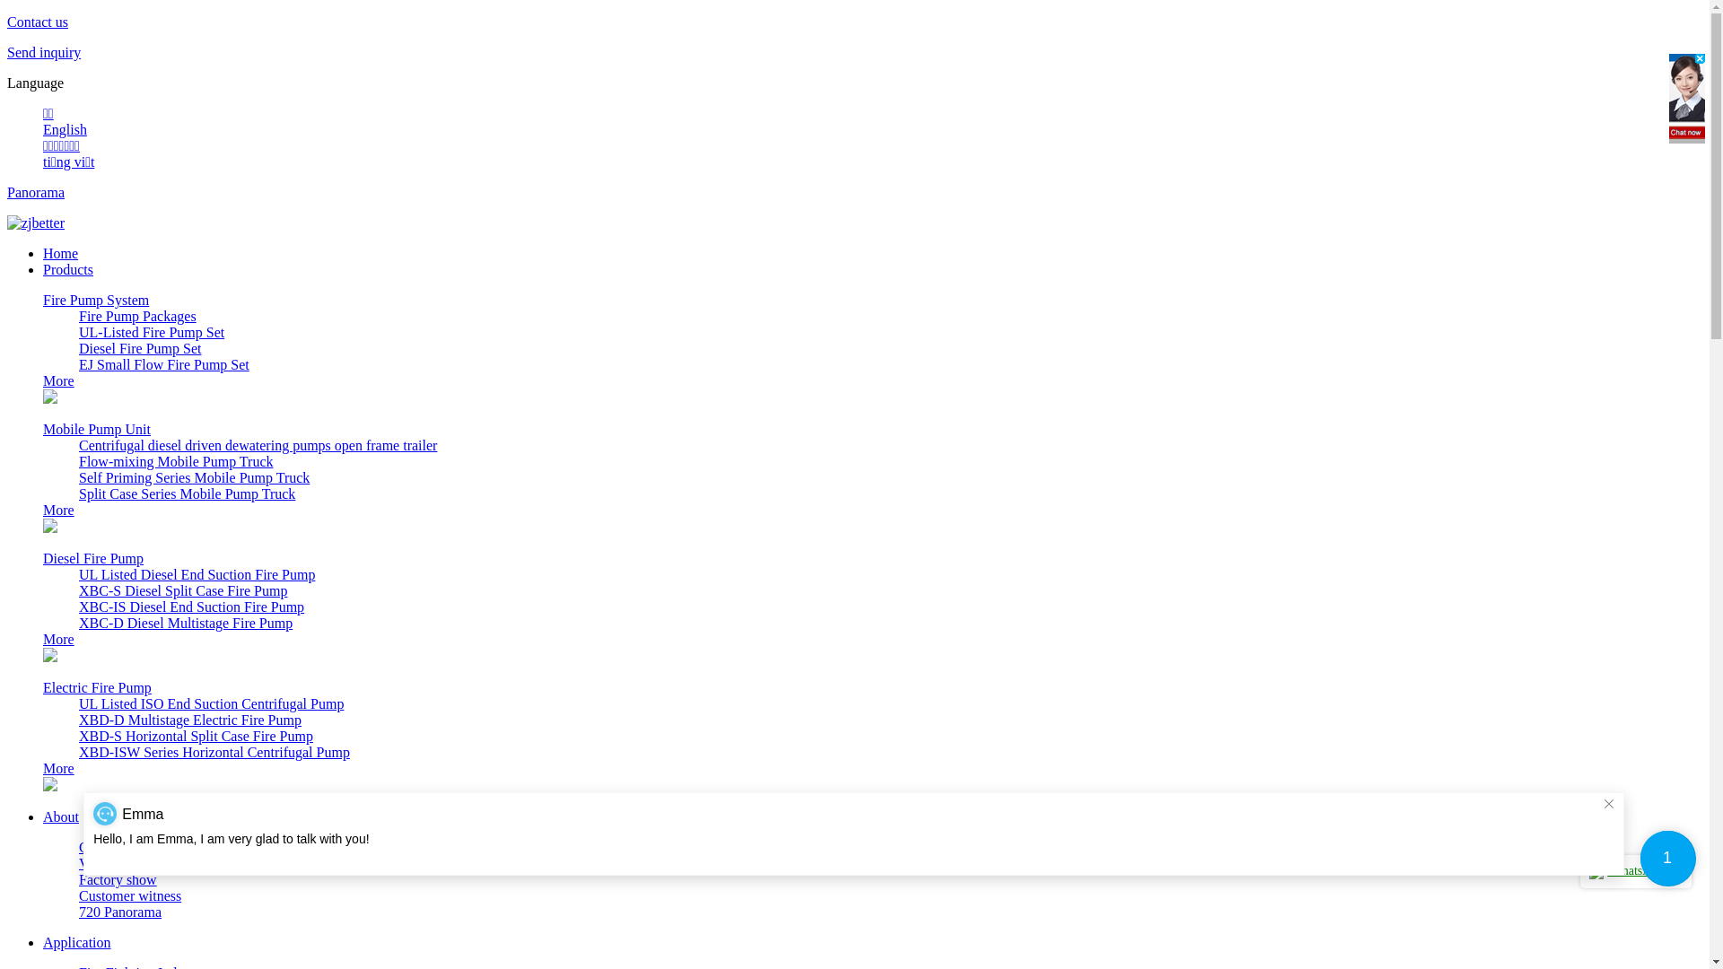 Image resolution: width=1723 pixels, height=969 pixels. Describe the element at coordinates (96, 300) in the screenshot. I see `Fire Pump System` at that location.